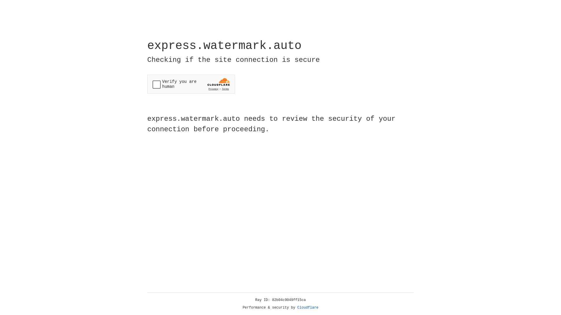 This screenshot has height=315, width=561. What do you see at coordinates (308, 308) in the screenshot?
I see `Cloudflare` at bounding box center [308, 308].